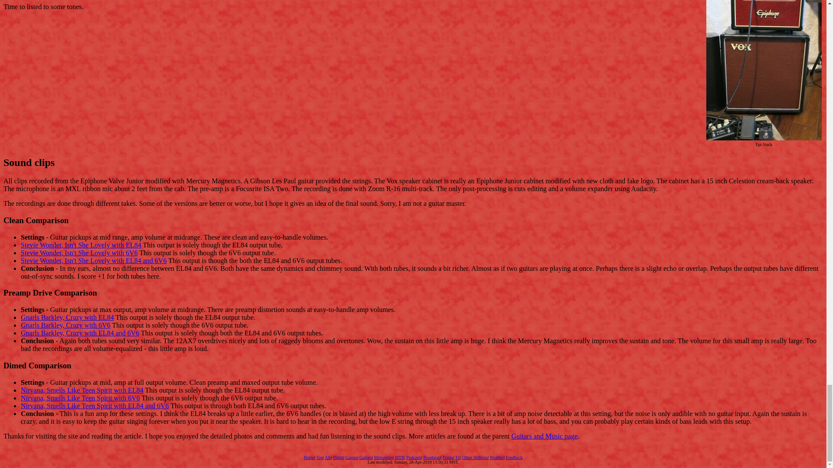  Describe the element at coordinates (328, 457) in the screenshot. I see `Ale` at that location.